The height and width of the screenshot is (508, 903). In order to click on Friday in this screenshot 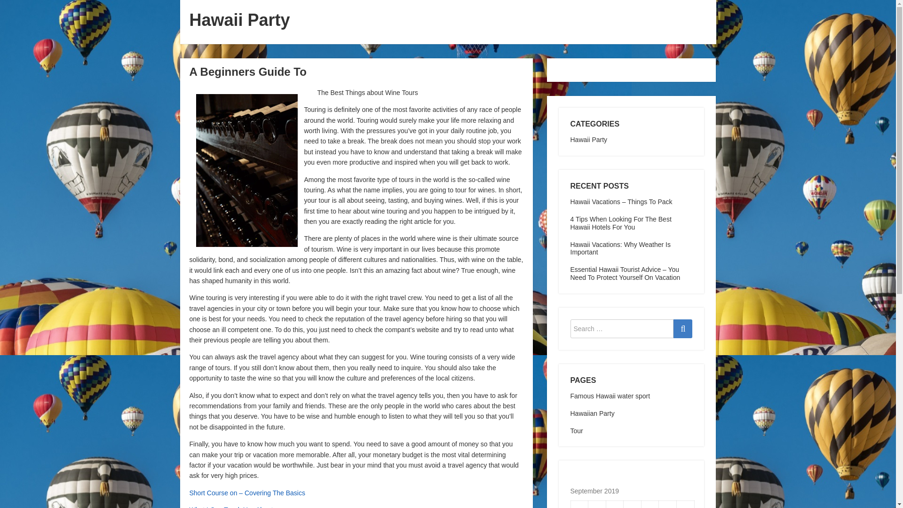, I will do `click(650, 504)`.